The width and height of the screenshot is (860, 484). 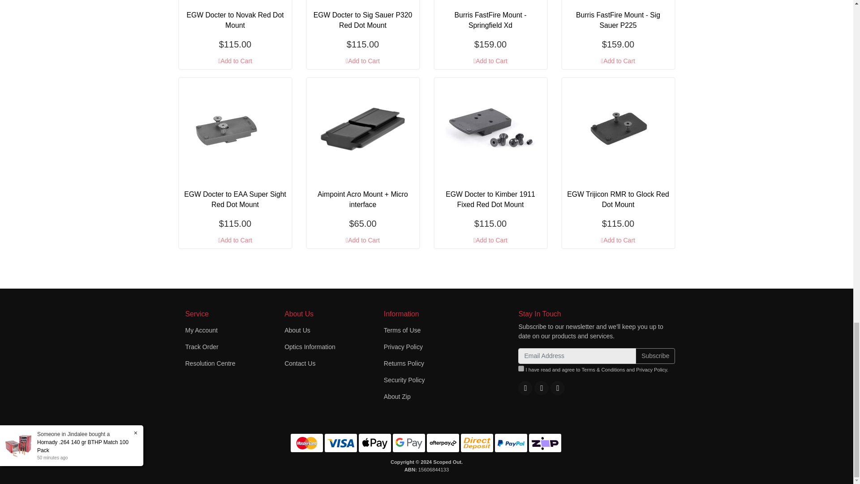 I want to click on Add Burris FastFire Mount - Sig Sauer P225 to Cart, so click(x=618, y=61).